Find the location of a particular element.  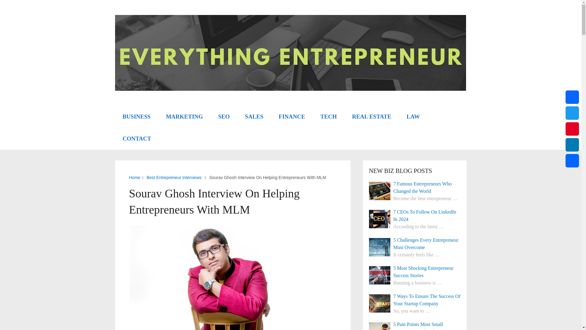

5 Most Shocking Entrepreneur Success Stories is located at coordinates (415, 272).